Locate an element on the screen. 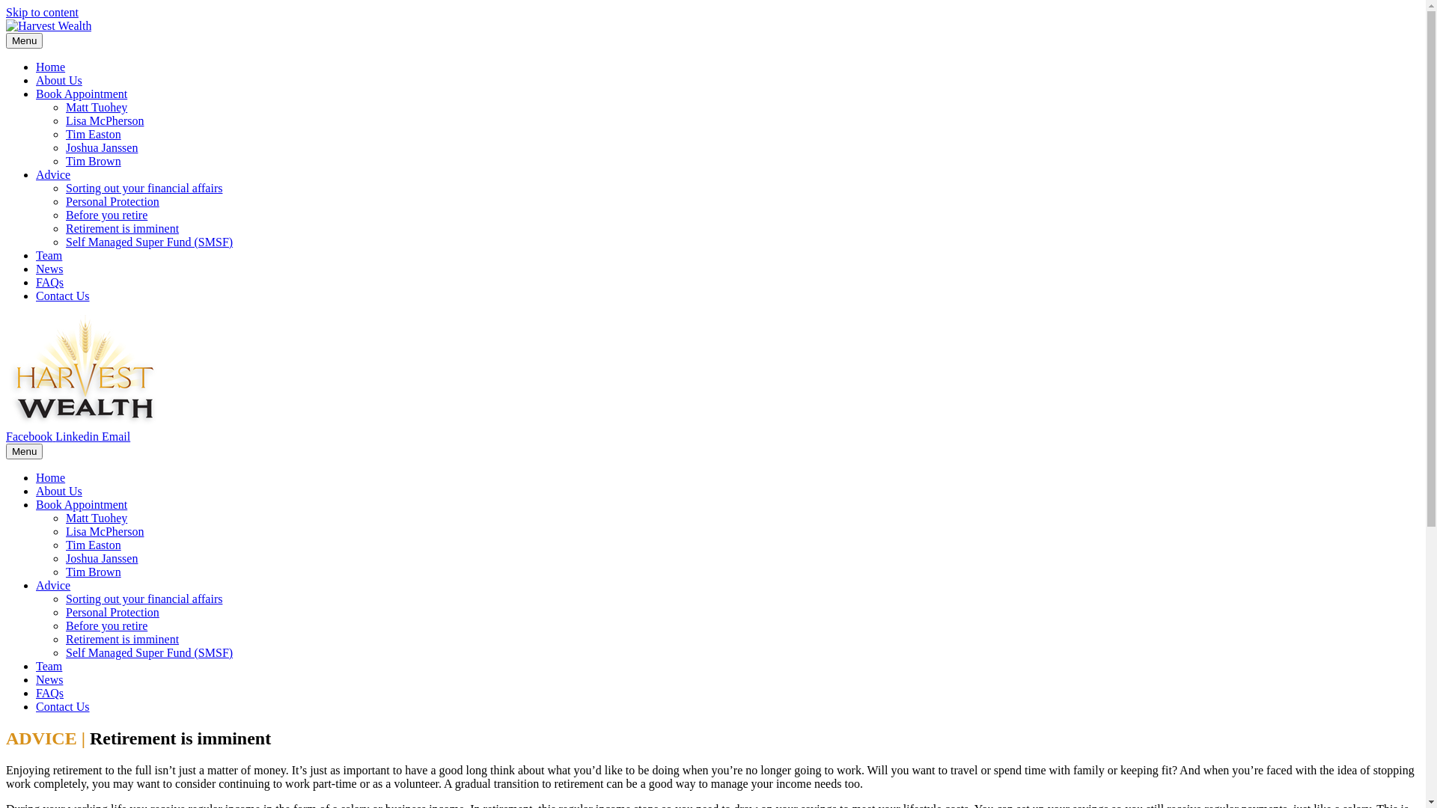 The height and width of the screenshot is (808, 1437). Matt Tuohey is located at coordinates (97, 108).